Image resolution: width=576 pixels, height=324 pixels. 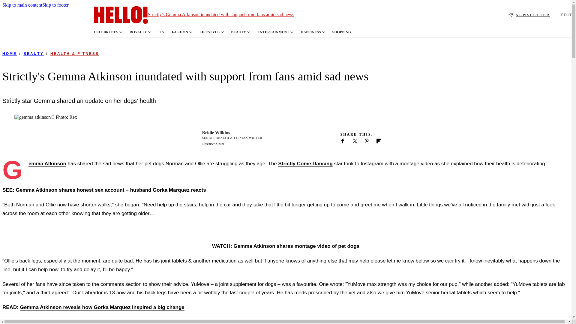 I want to click on Skip to main content, so click(x=22, y=5).